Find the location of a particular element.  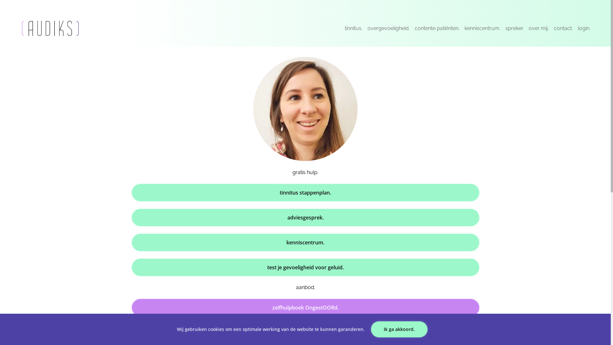

tinnitus stappenplan. is located at coordinates (305, 193).